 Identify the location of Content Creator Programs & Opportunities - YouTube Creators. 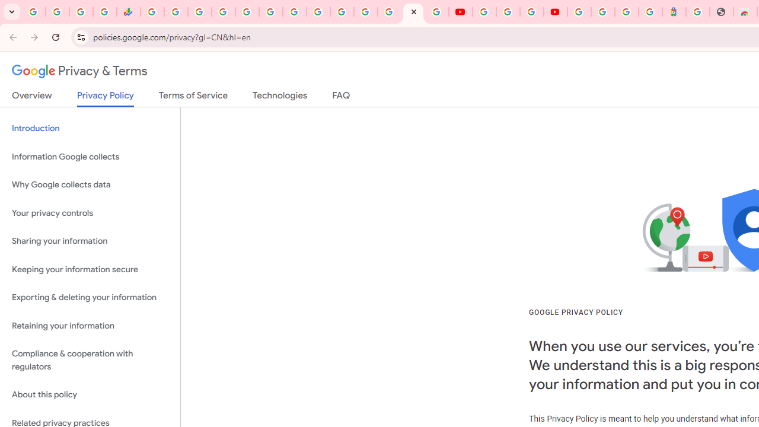
(555, 12).